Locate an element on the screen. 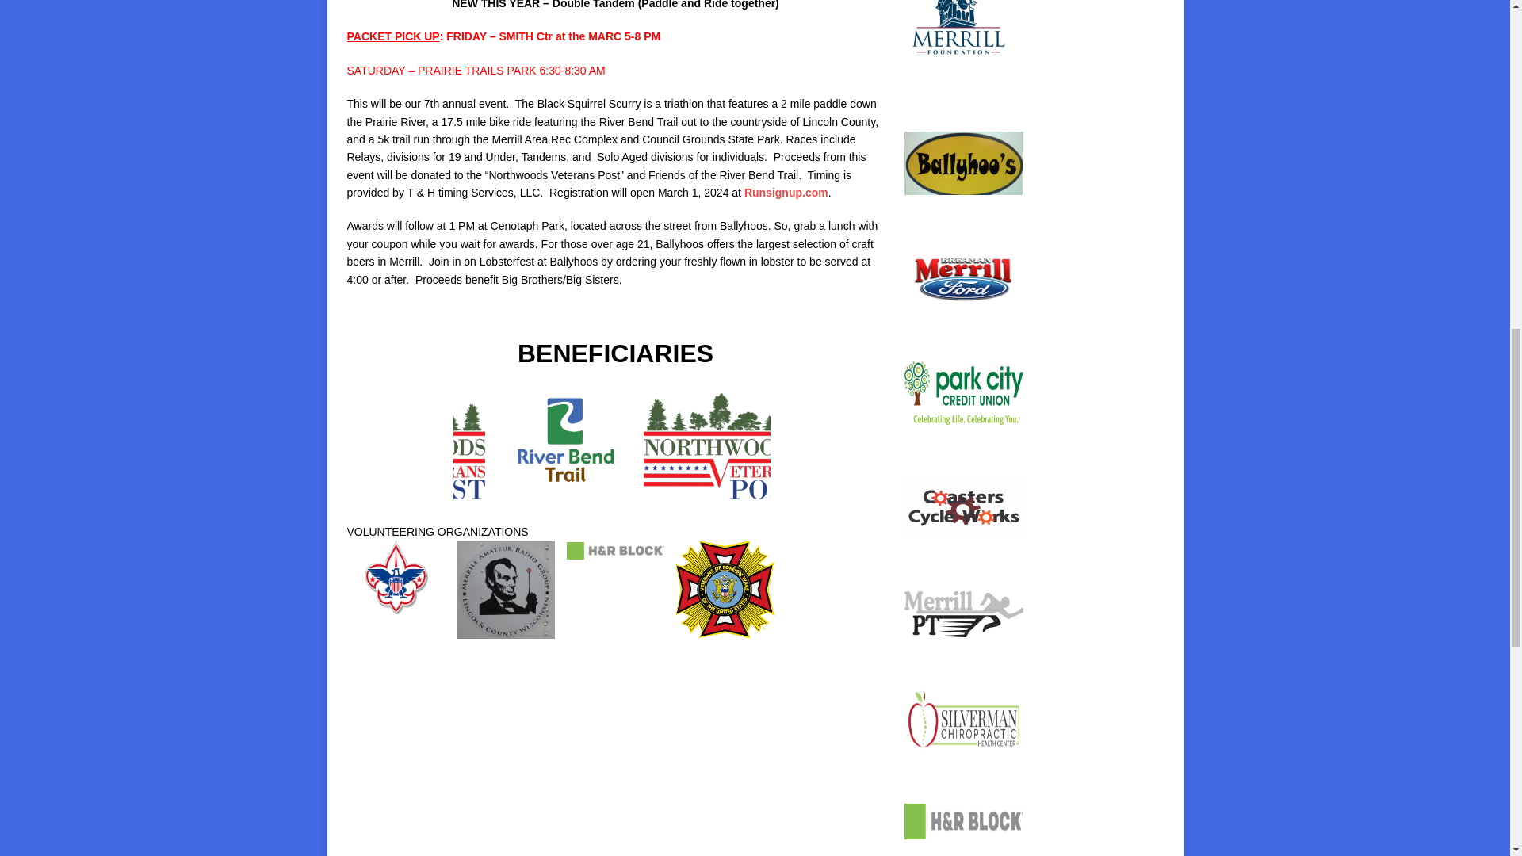 The height and width of the screenshot is (856, 1522). Runsignup.com is located at coordinates (786, 192).